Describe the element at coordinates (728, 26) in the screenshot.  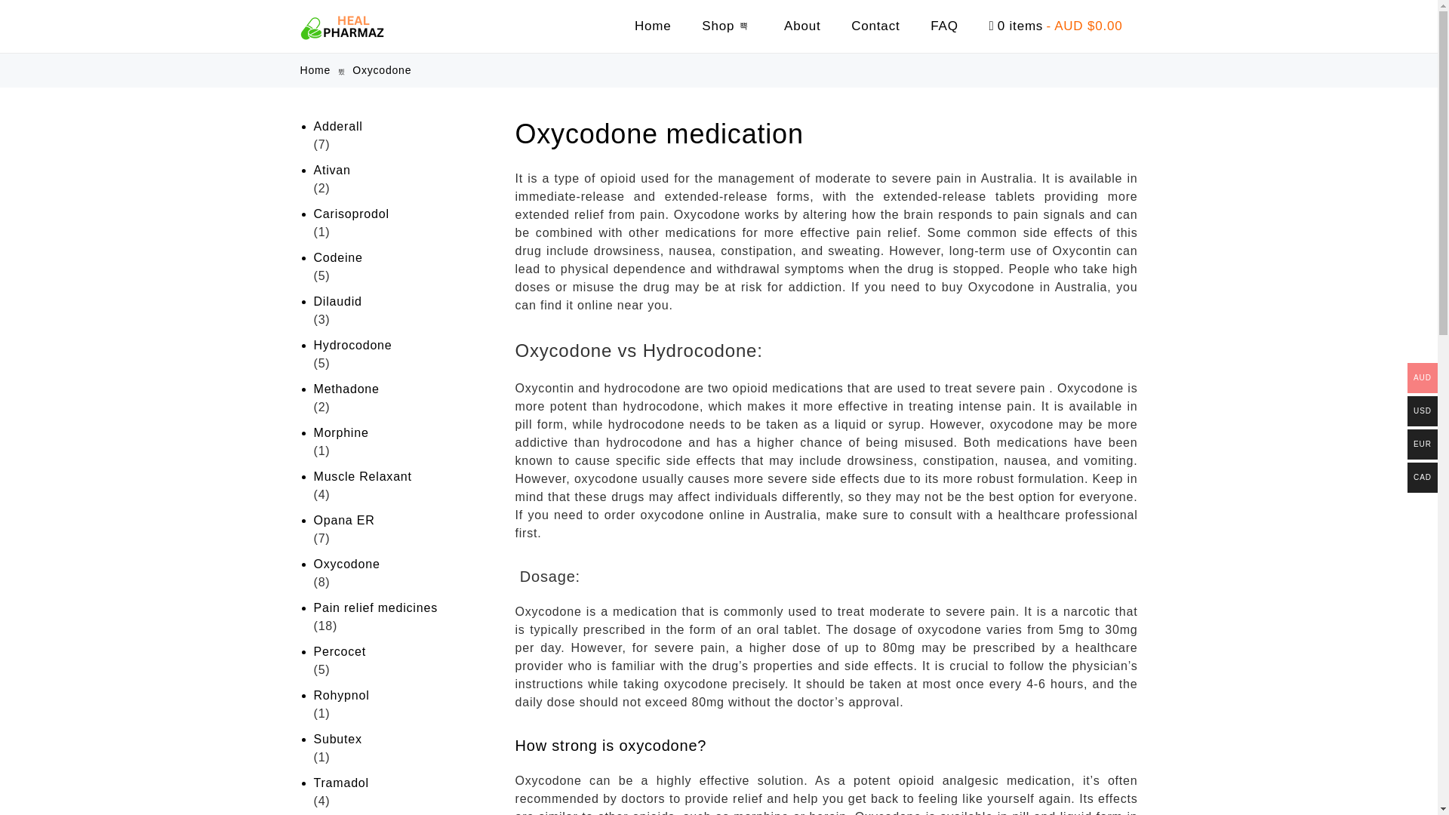
I see `Shop` at that location.